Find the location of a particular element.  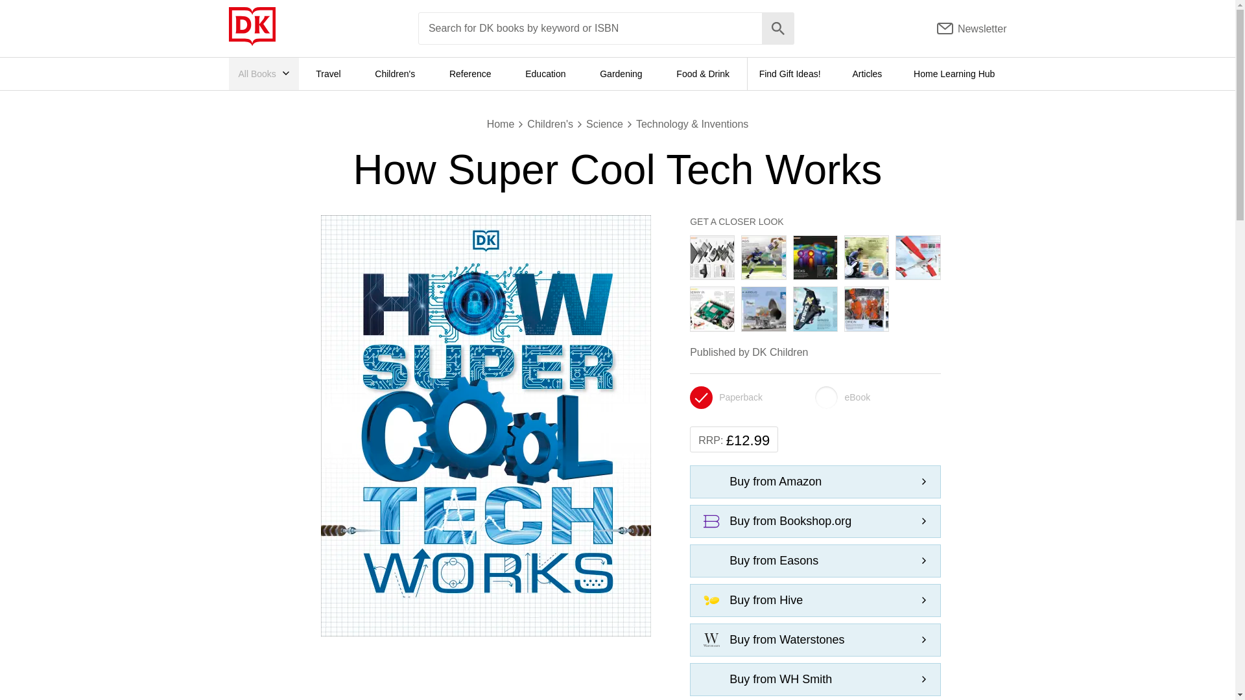

How Super Cool Tech Works - thumbnail of spread image 3 is located at coordinates (815, 257).